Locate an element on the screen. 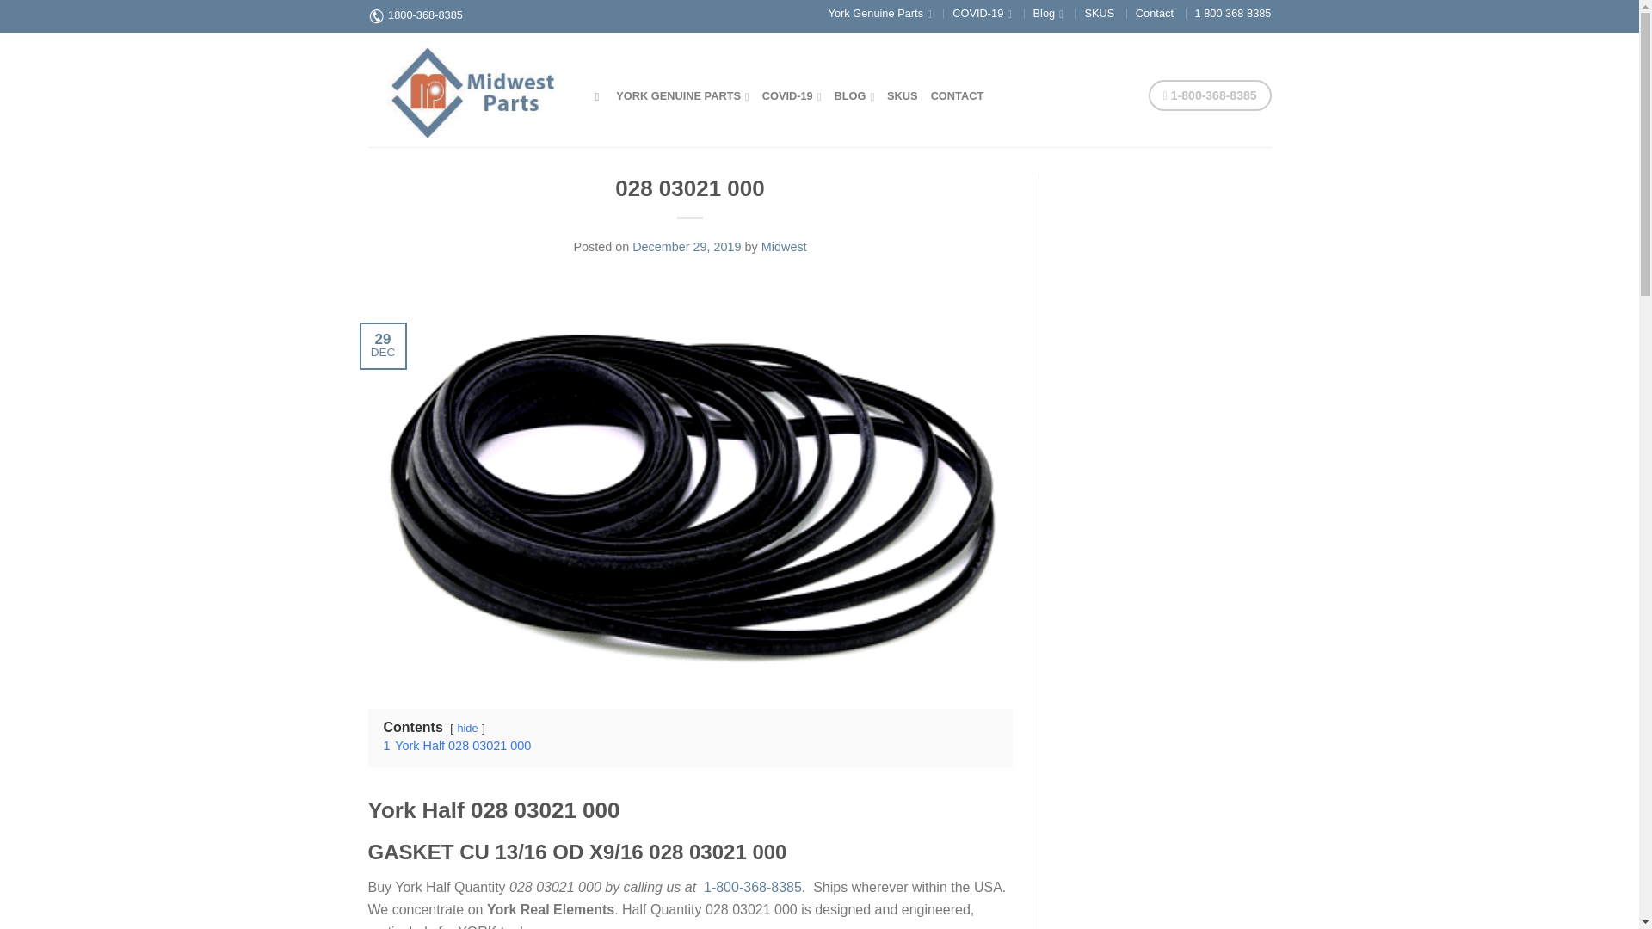 Image resolution: width=1652 pixels, height=929 pixels. 1 800 368 8385 is located at coordinates (1233, 12).